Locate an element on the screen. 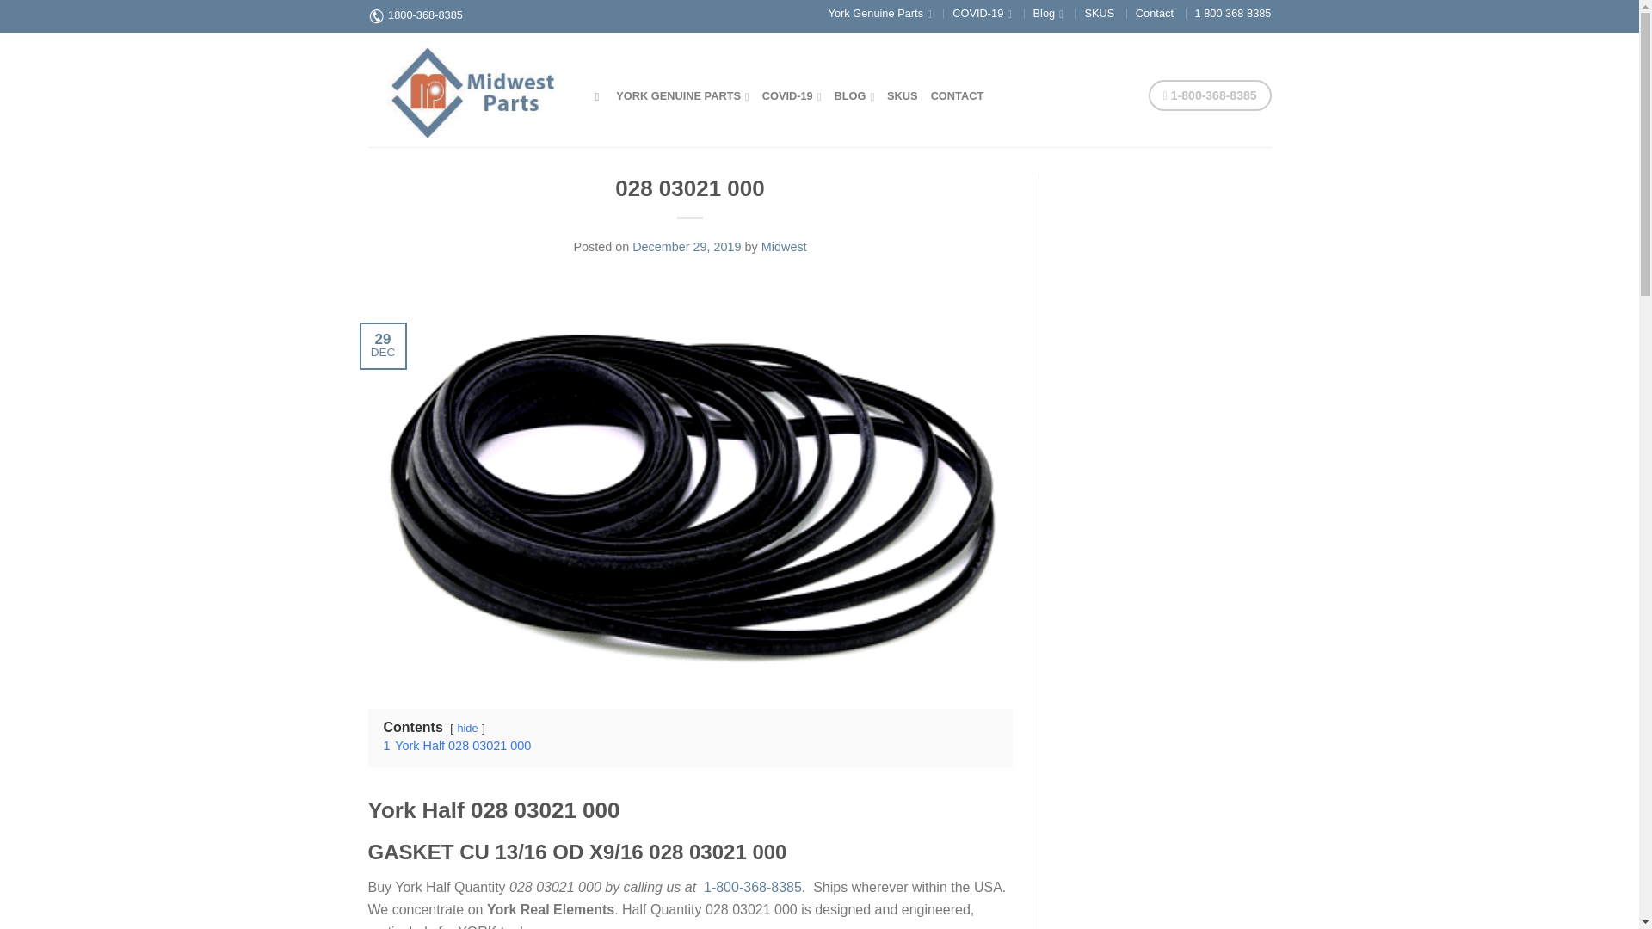 Image resolution: width=1652 pixels, height=929 pixels. 1 800 368 8385 is located at coordinates (1233, 12).